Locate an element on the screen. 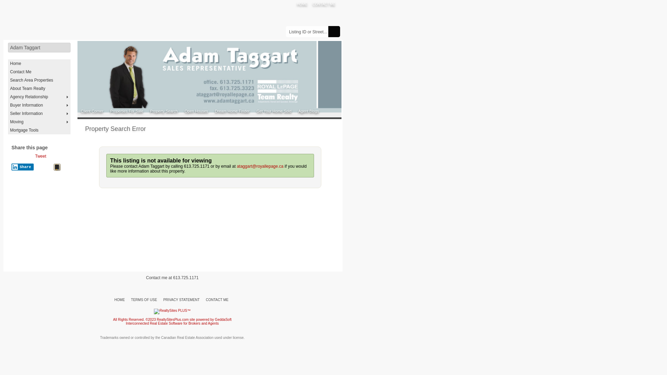 The height and width of the screenshot is (375, 667). Buyer Information is located at coordinates (39, 105).